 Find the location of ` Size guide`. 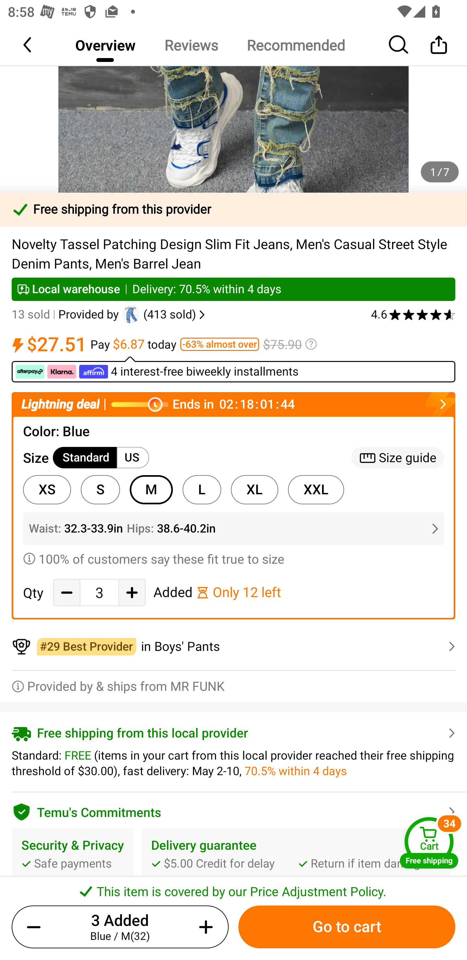

 Size guide is located at coordinates (398, 458).